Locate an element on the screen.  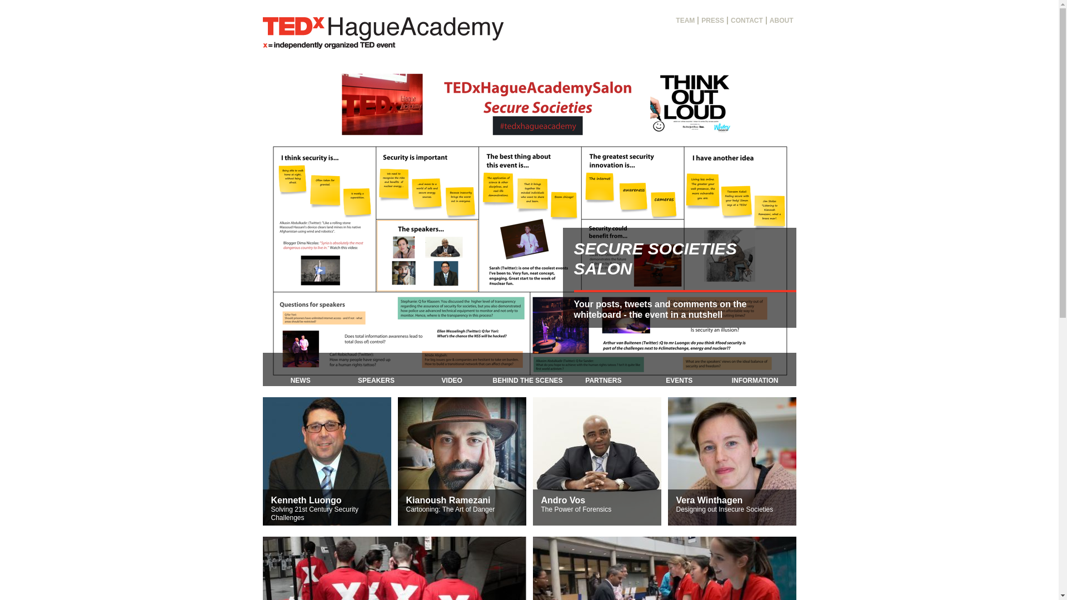
BEHIND THE SCENES is located at coordinates (527, 369).